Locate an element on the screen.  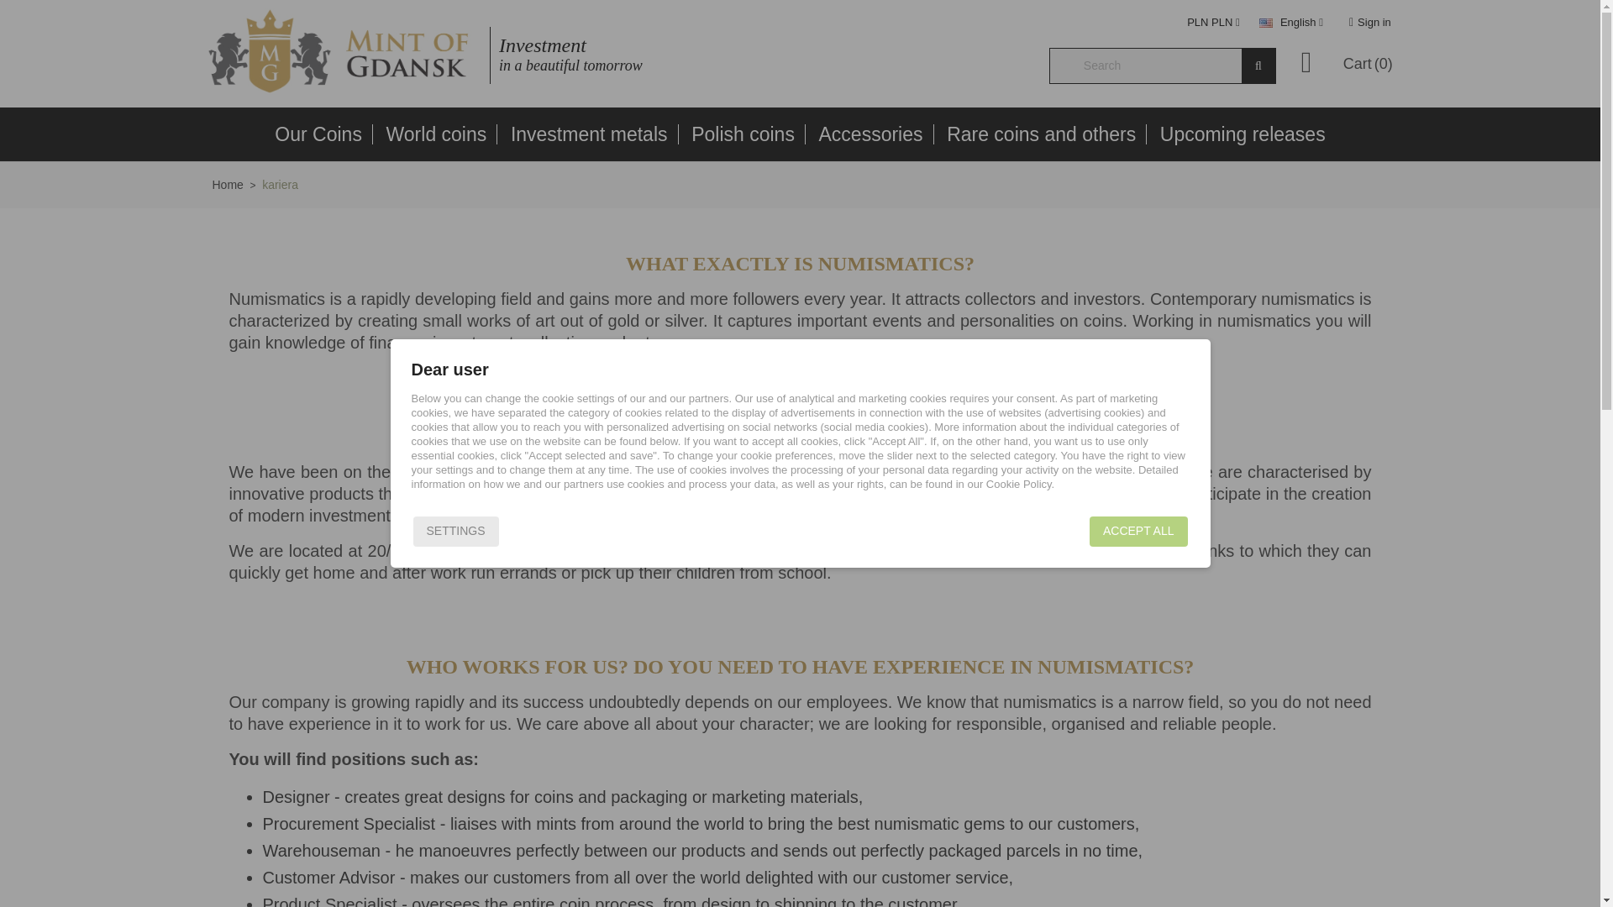
PLN PLN is located at coordinates (1217, 22).